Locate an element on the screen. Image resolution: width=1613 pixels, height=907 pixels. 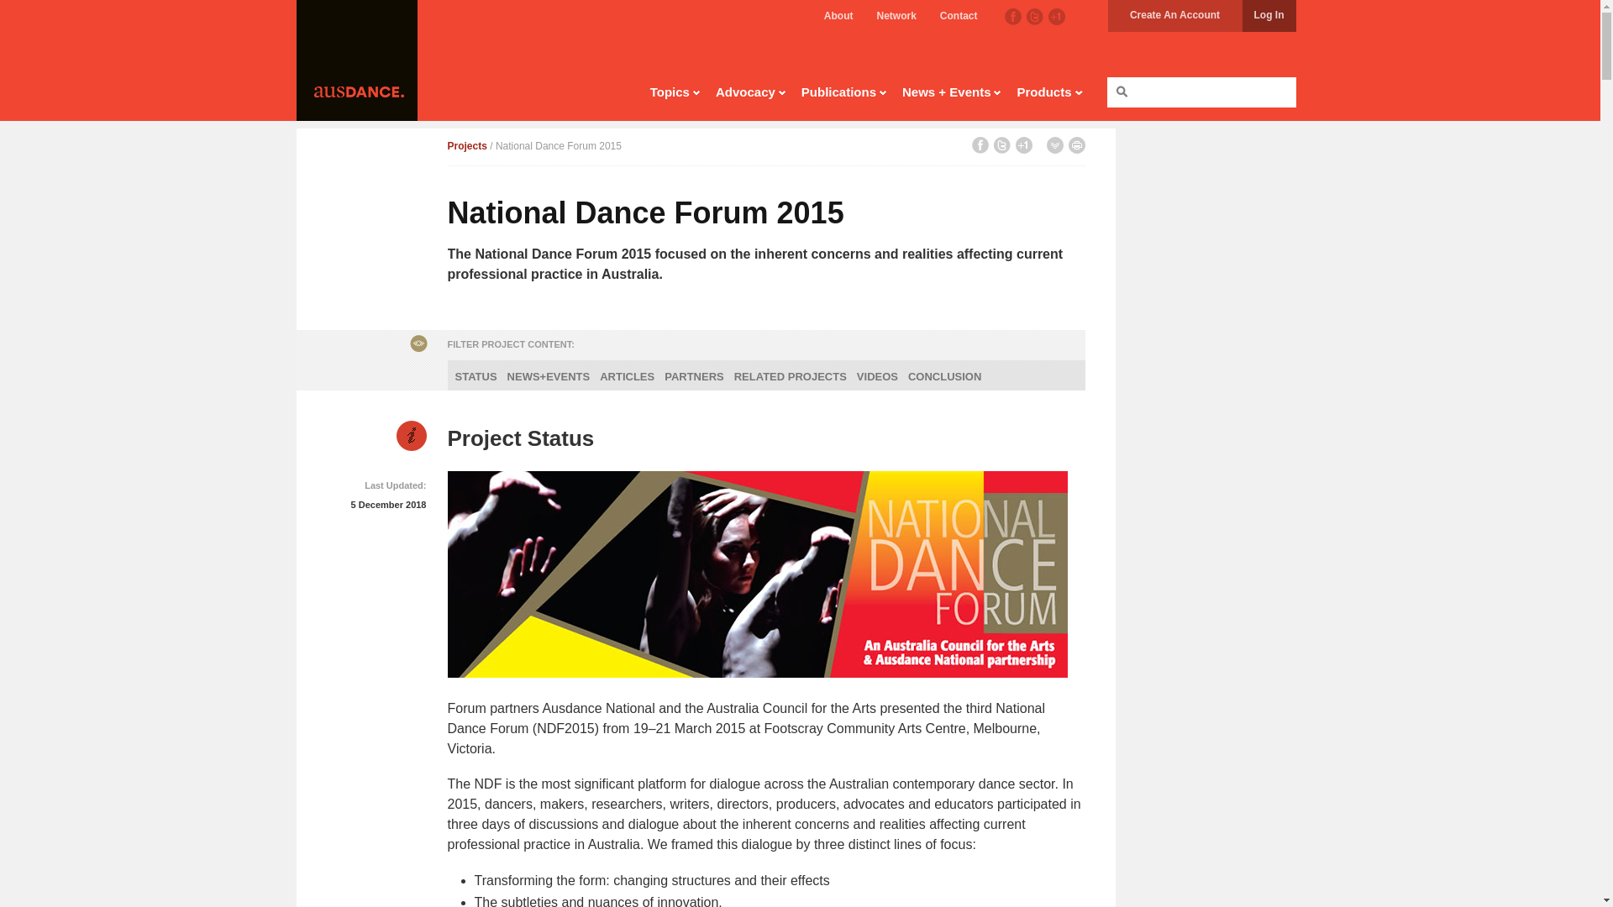
Share this on Facebook is located at coordinates (980, 145).